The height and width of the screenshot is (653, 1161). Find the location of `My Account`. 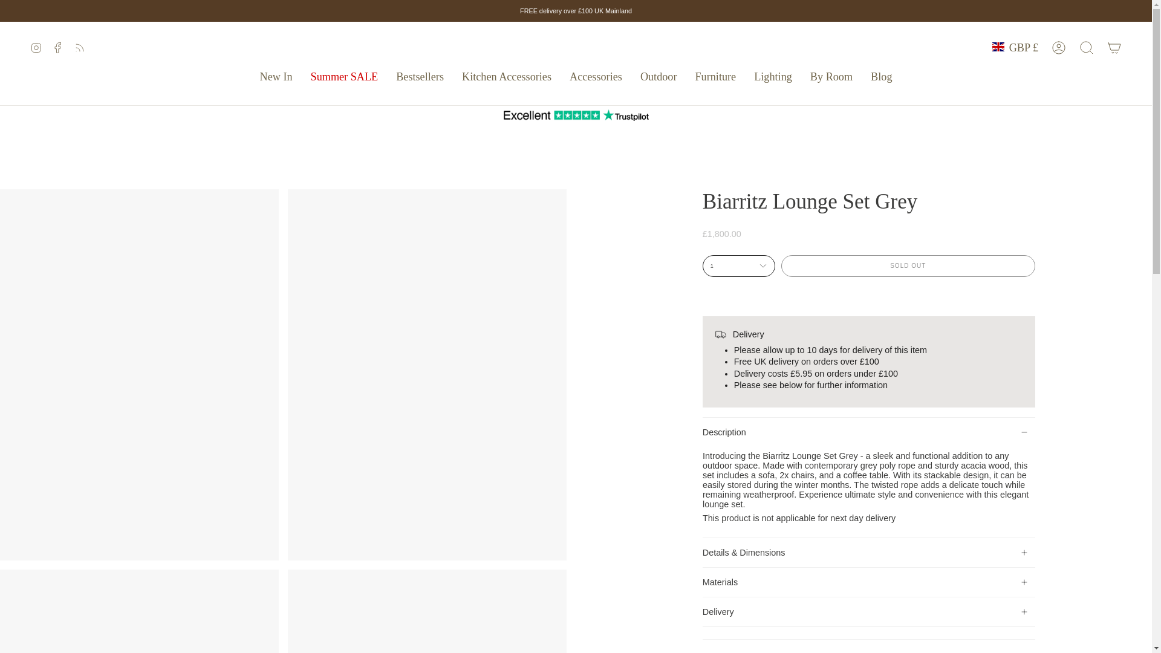

My Account is located at coordinates (1059, 47).